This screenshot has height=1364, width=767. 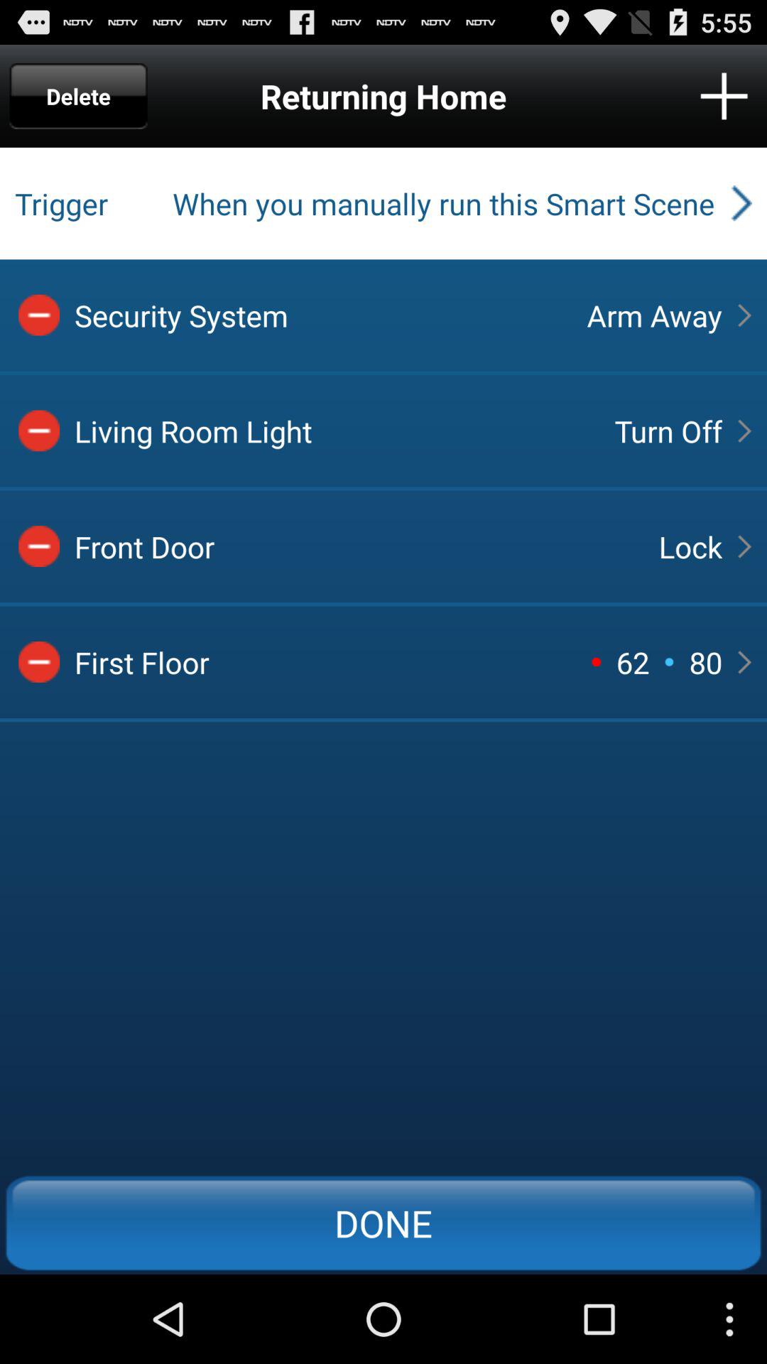 I want to click on turn off app above 80 app, so click(x=690, y=546).